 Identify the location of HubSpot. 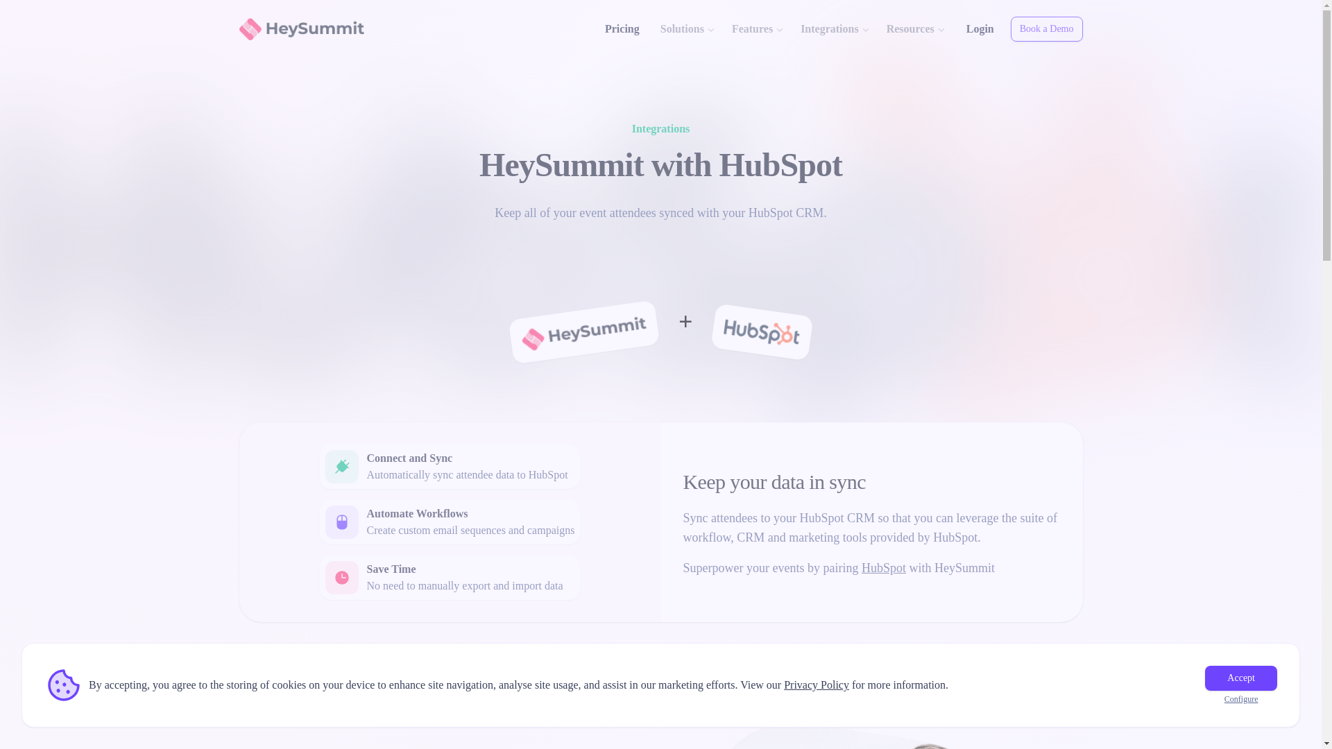
(884, 567).